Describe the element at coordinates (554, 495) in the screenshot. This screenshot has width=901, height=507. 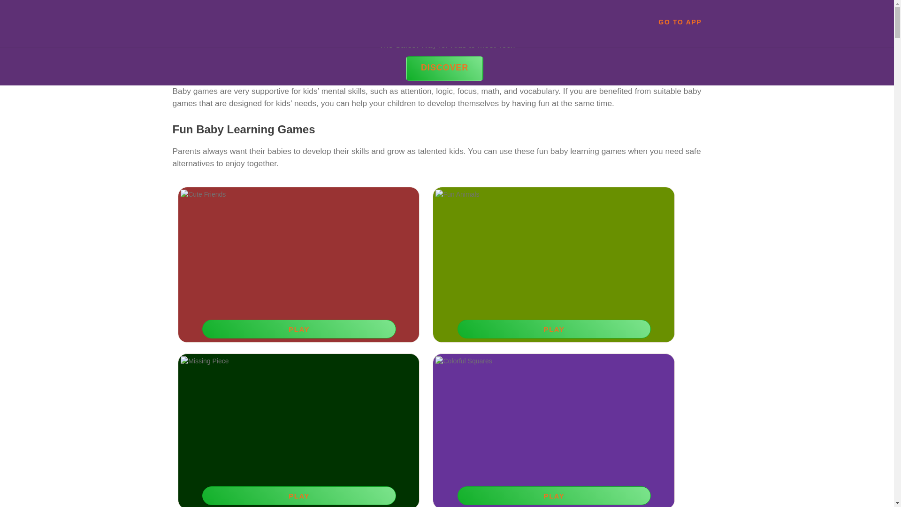
I see `PLAY` at that location.